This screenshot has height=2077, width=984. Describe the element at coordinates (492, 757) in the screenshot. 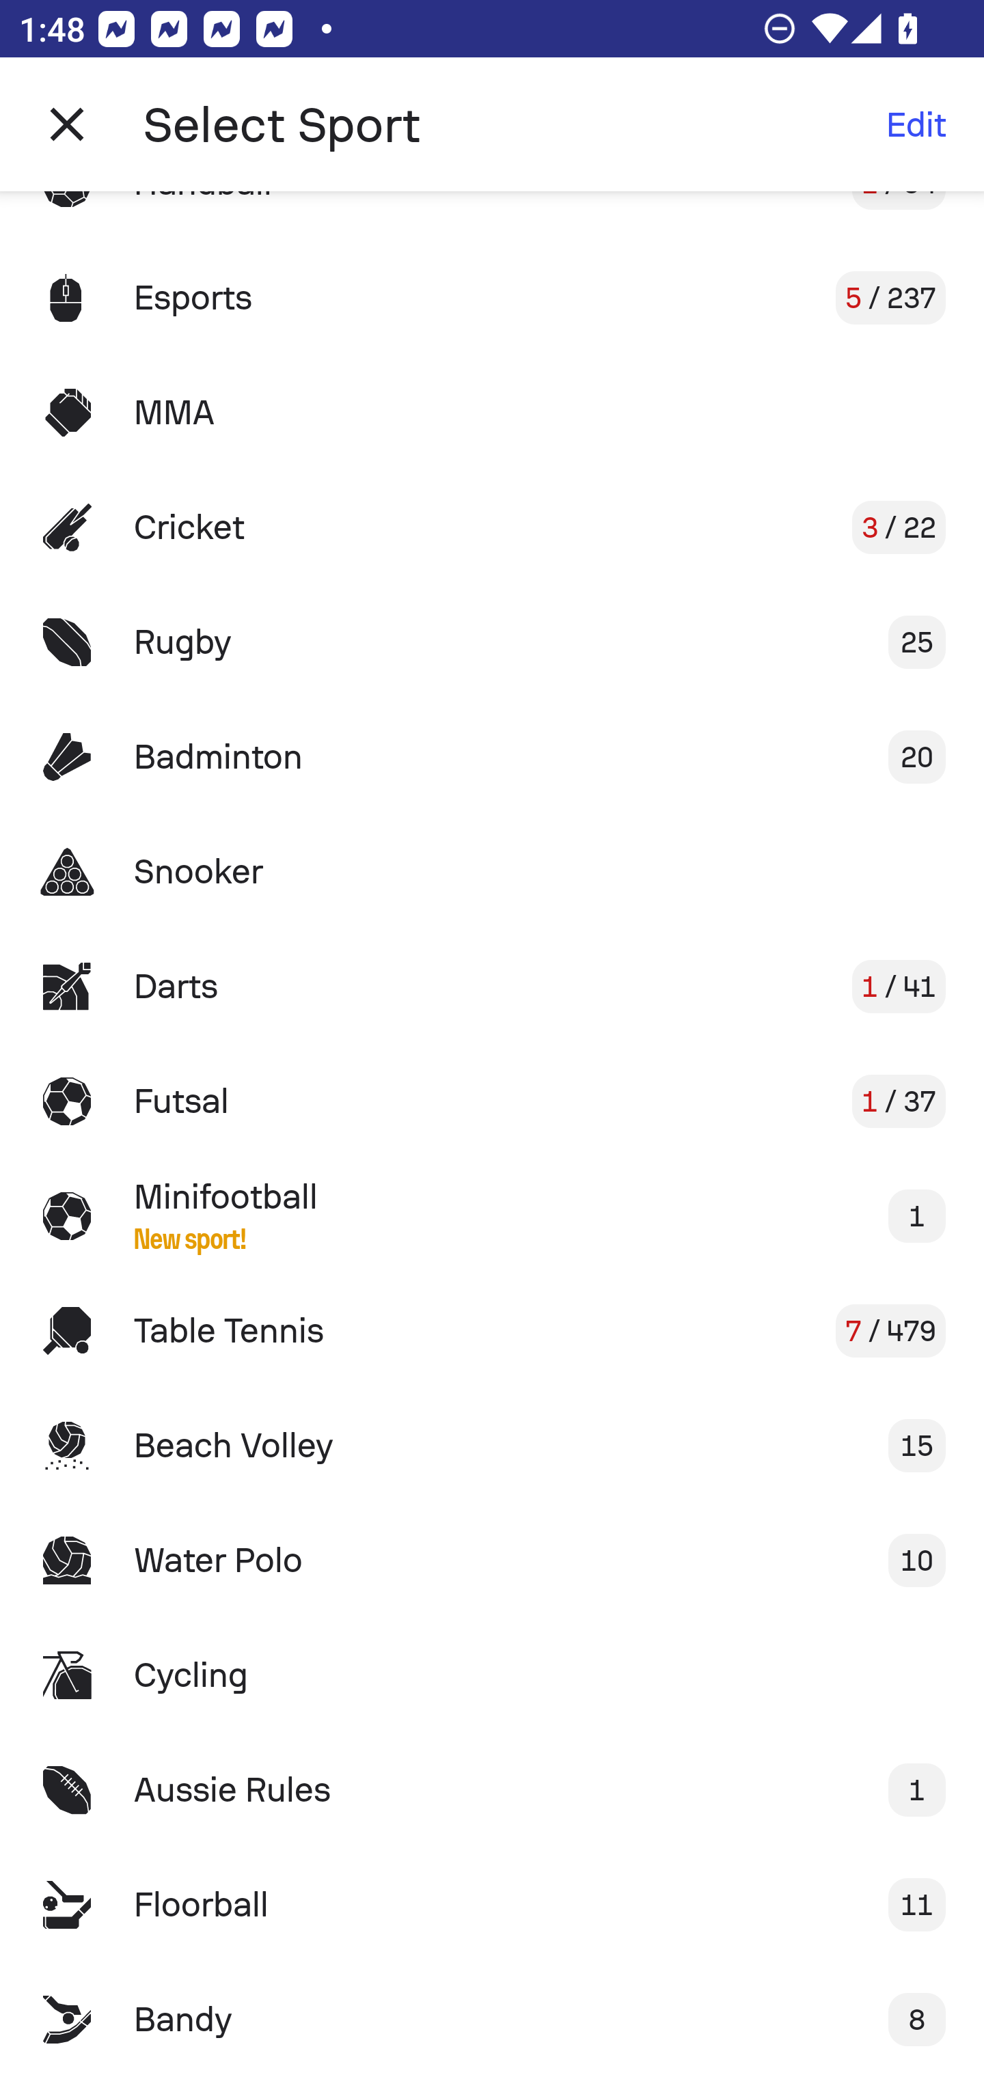

I see `Badminton 20` at that location.